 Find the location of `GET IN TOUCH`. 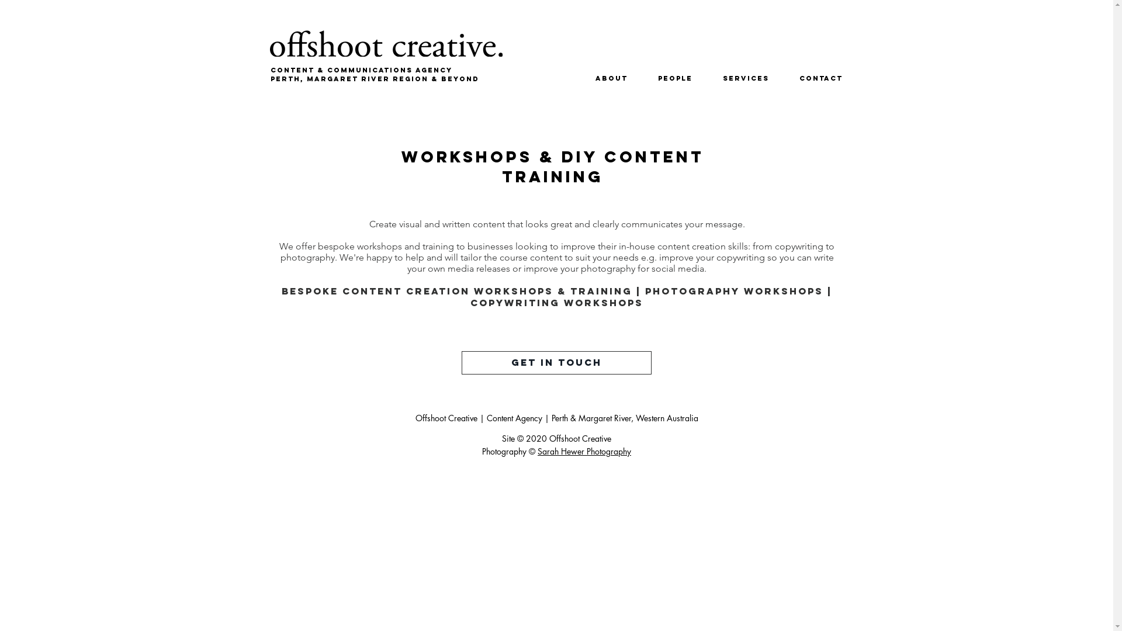

GET IN TOUCH is located at coordinates (556, 363).